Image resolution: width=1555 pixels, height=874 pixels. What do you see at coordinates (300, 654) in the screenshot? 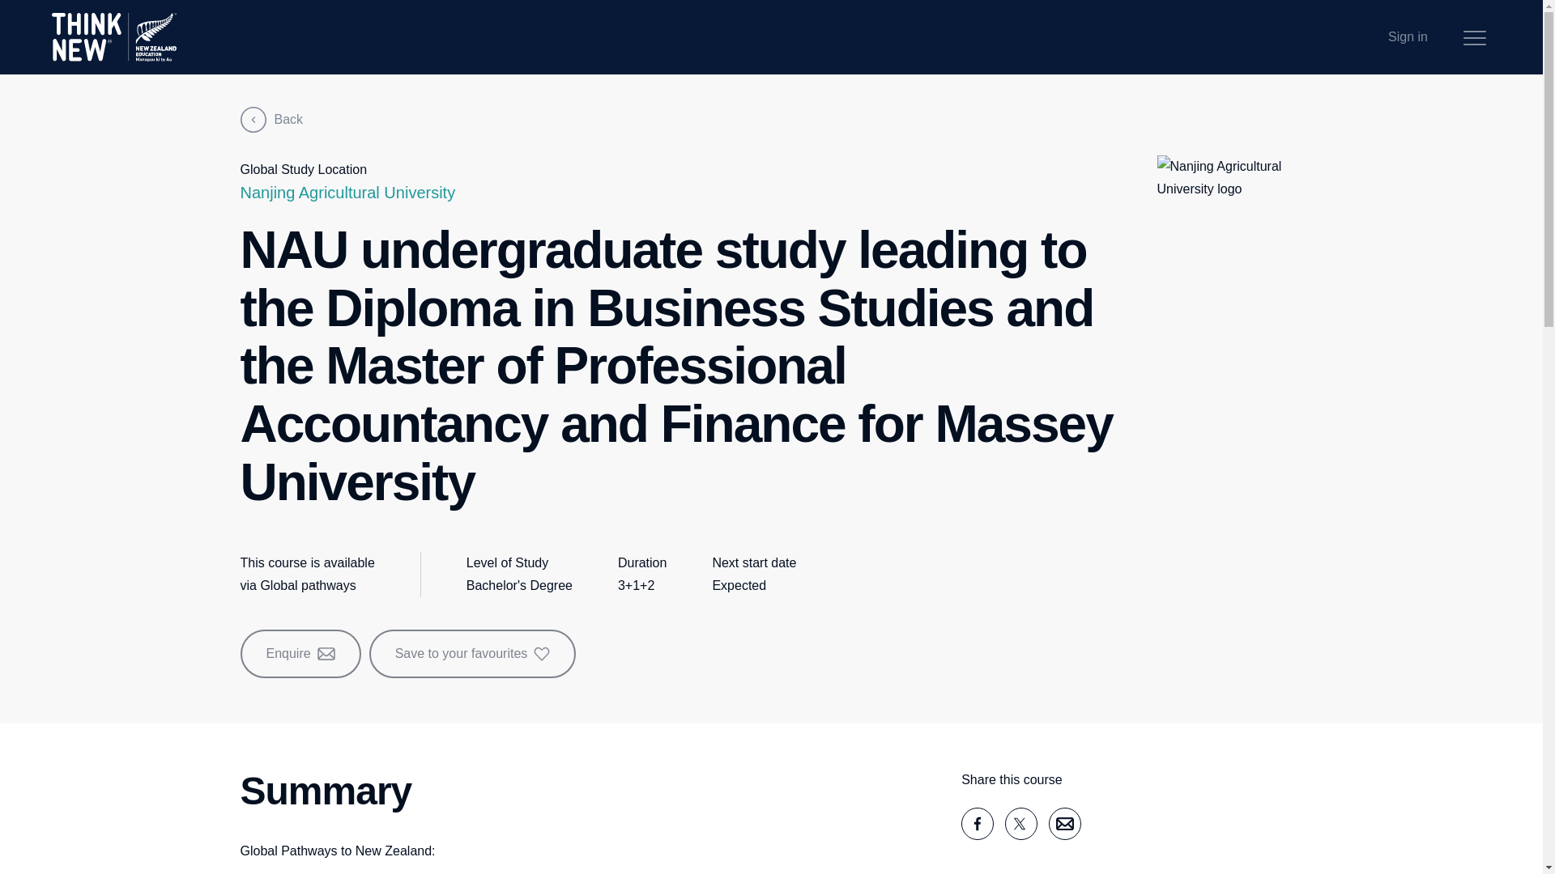
I see `Enquire` at bounding box center [300, 654].